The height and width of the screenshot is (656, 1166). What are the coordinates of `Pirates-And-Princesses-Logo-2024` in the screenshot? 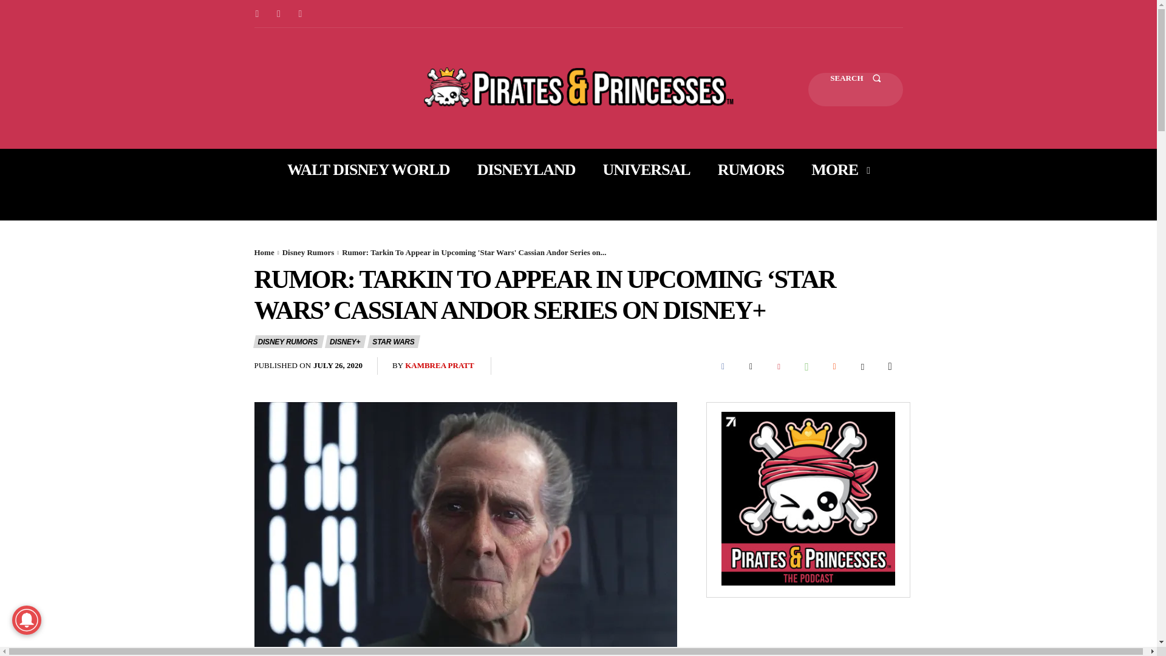 It's located at (578, 87).